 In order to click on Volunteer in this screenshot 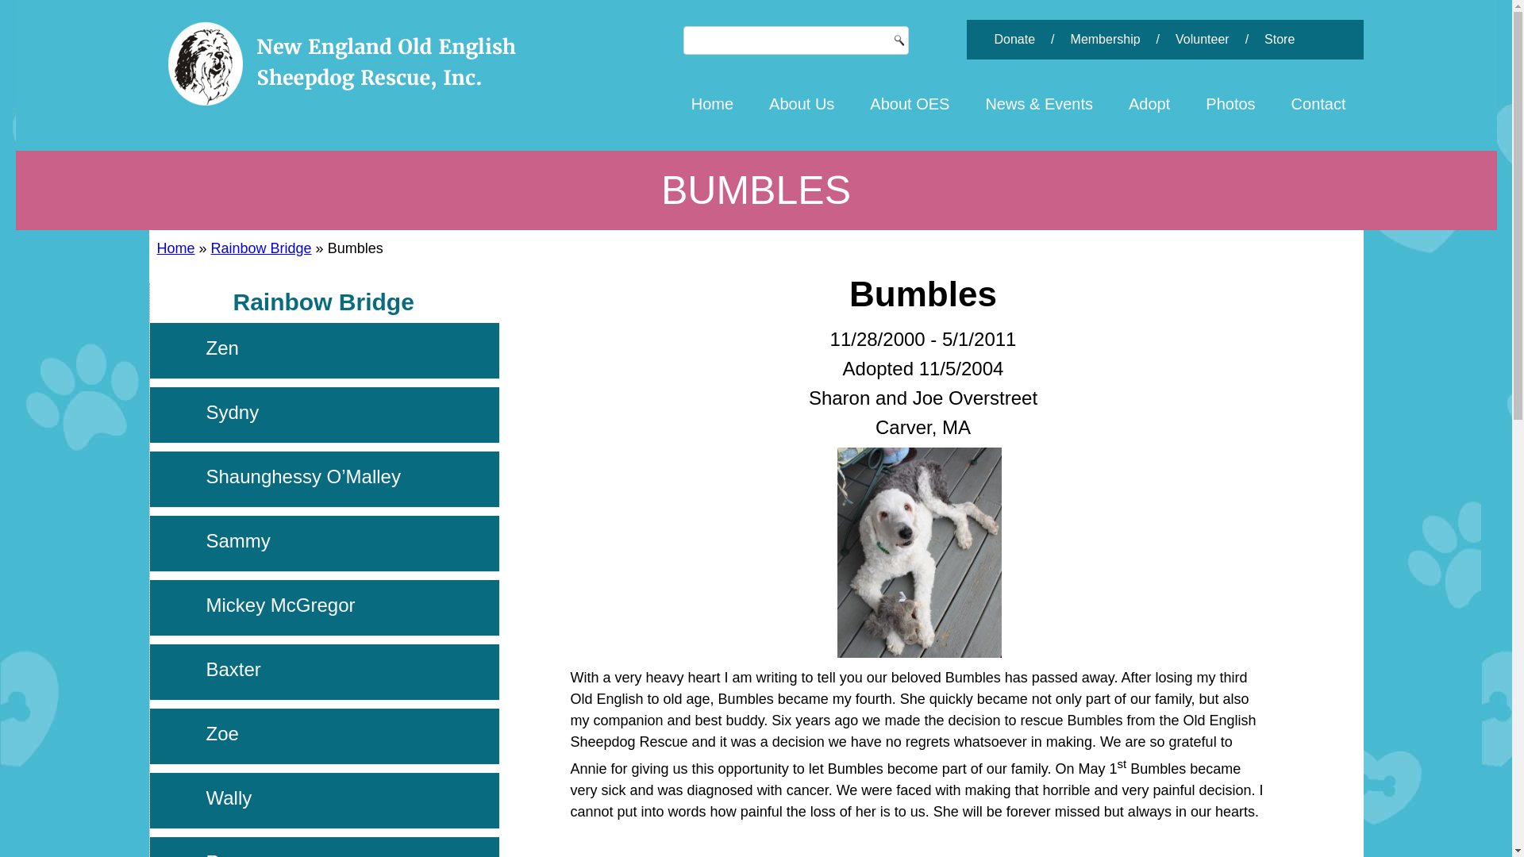, I will do `click(1202, 40)`.